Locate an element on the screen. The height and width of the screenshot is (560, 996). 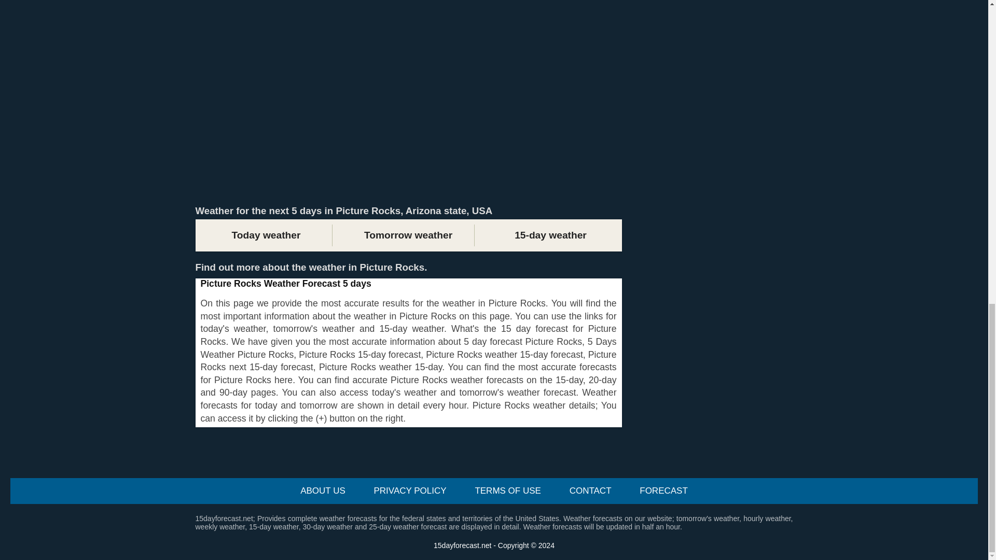
PRIVACY POLICY is located at coordinates (410, 491).